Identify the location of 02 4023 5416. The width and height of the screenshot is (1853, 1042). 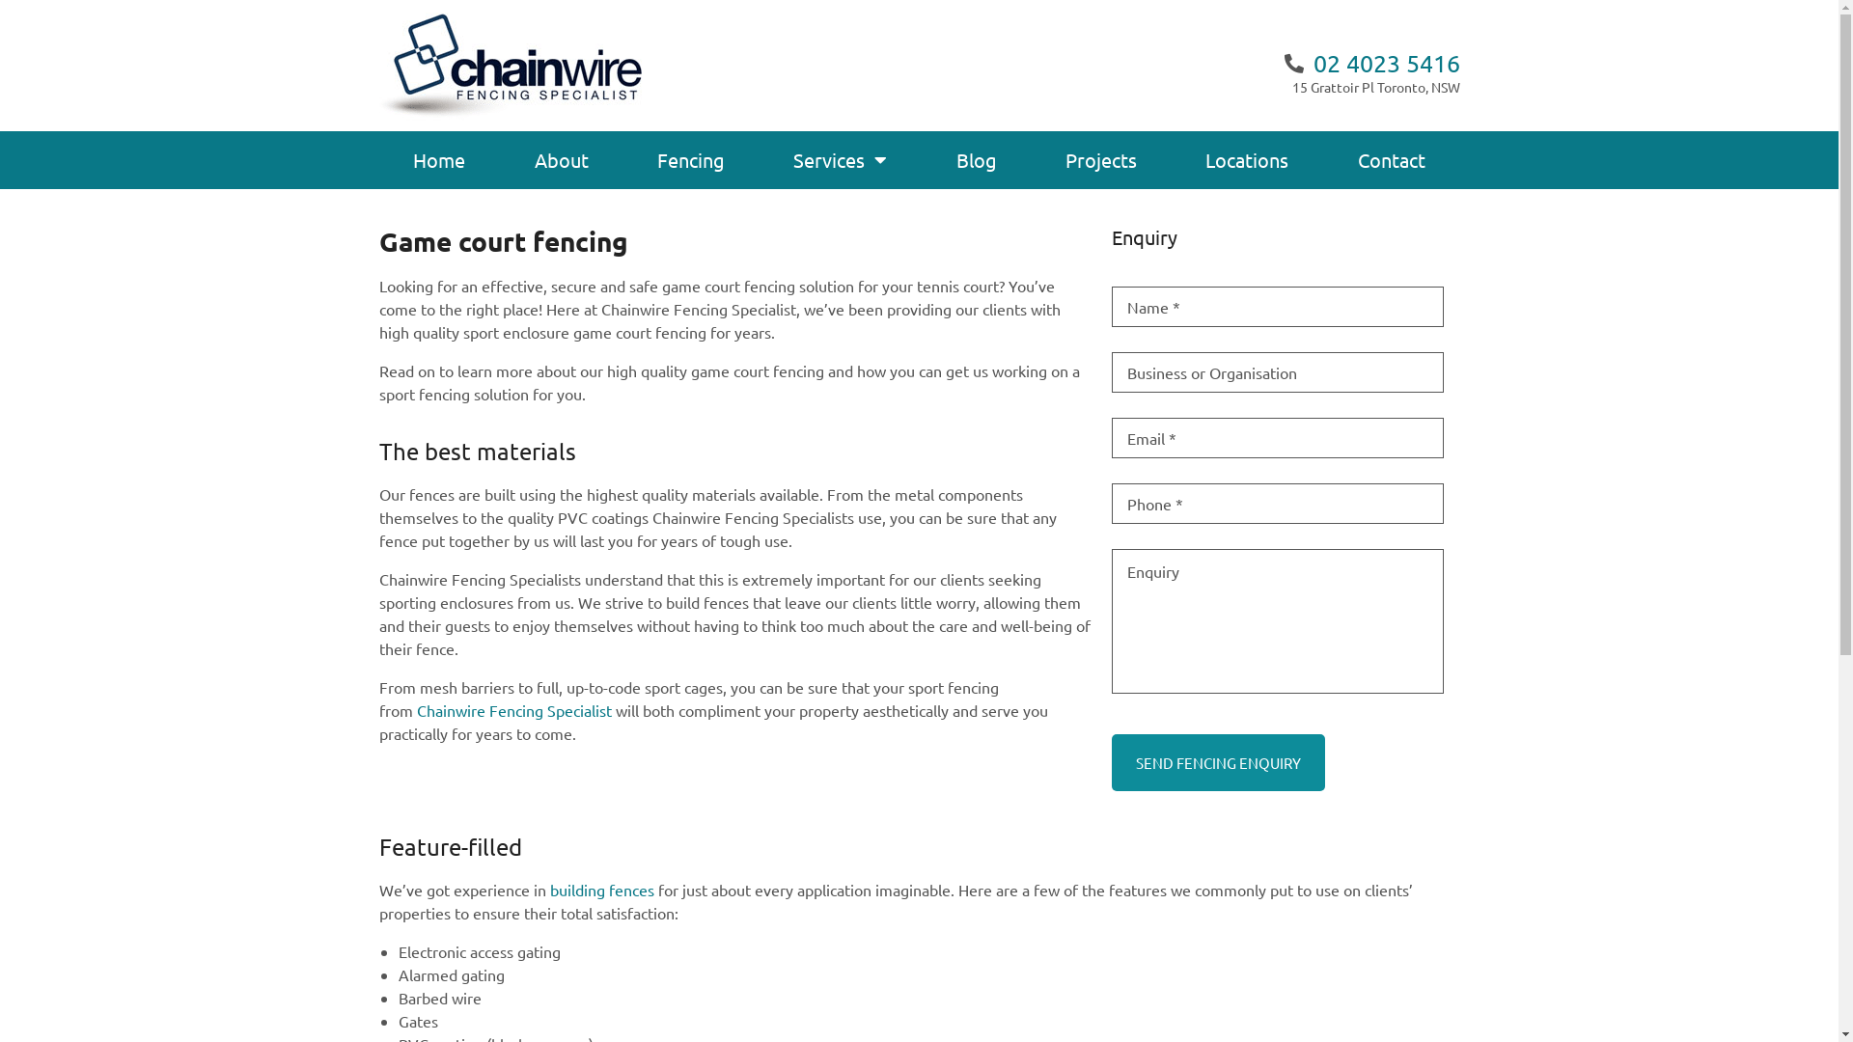
(1371, 64).